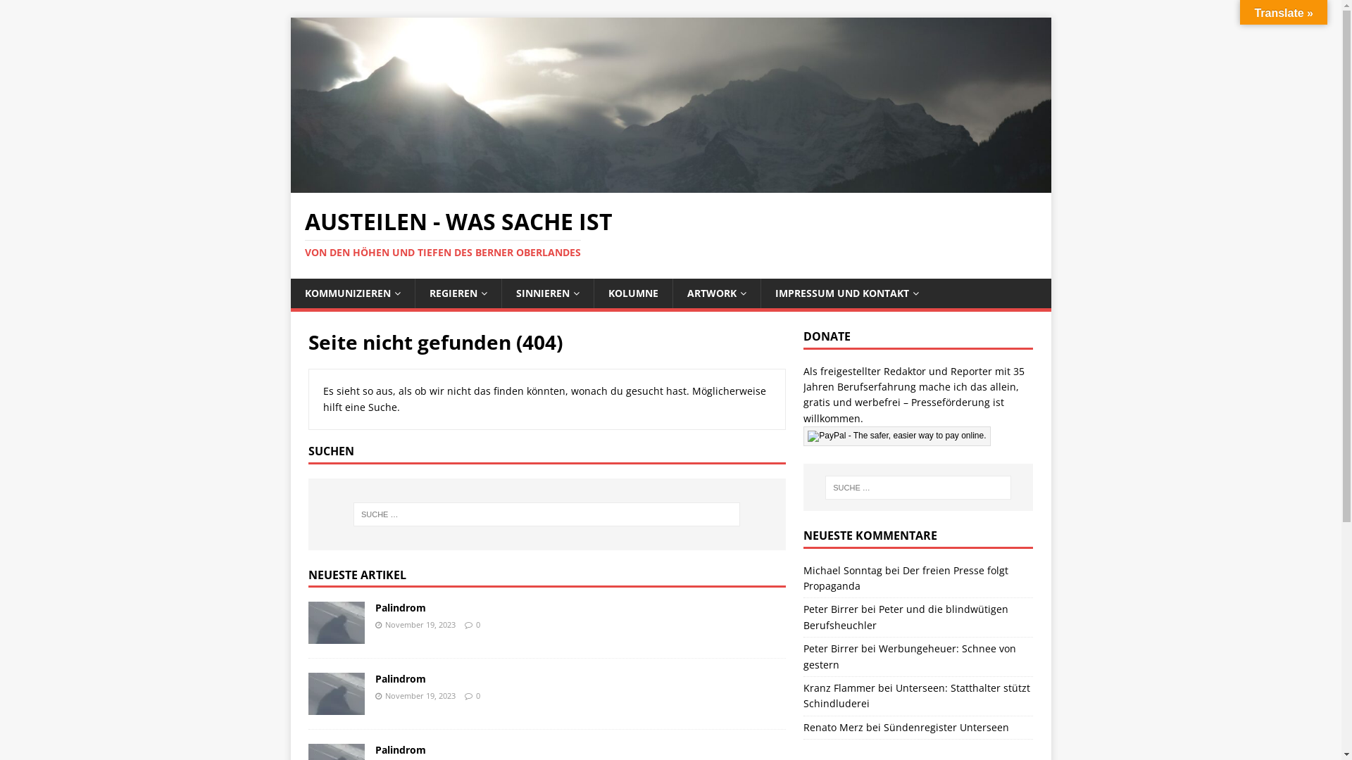 The image size is (1352, 760). Describe the element at coordinates (910, 656) in the screenshot. I see `Werbungeheuer: Schnee von gestern` at that location.